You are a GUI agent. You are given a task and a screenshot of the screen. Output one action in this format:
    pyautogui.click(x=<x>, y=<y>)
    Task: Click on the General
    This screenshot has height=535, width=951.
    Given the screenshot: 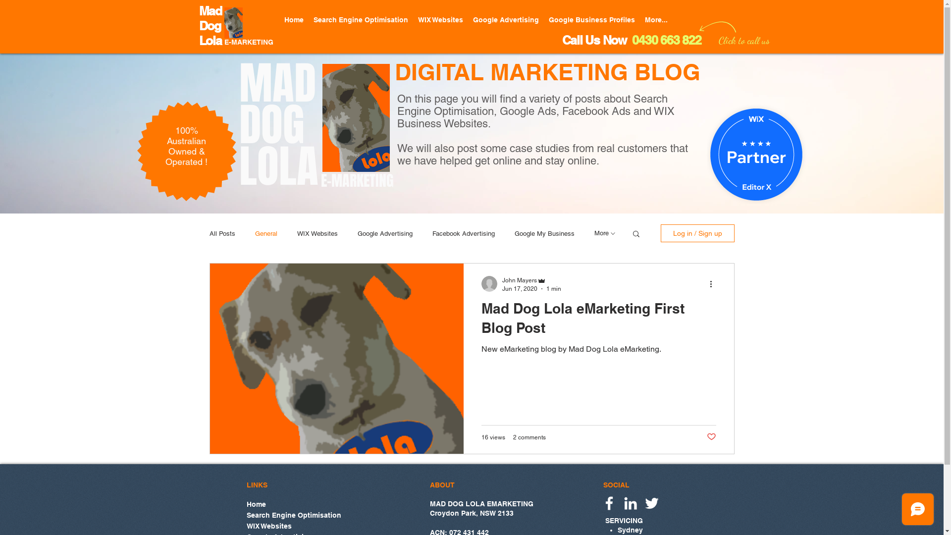 What is the action you would take?
    pyautogui.click(x=265, y=234)
    